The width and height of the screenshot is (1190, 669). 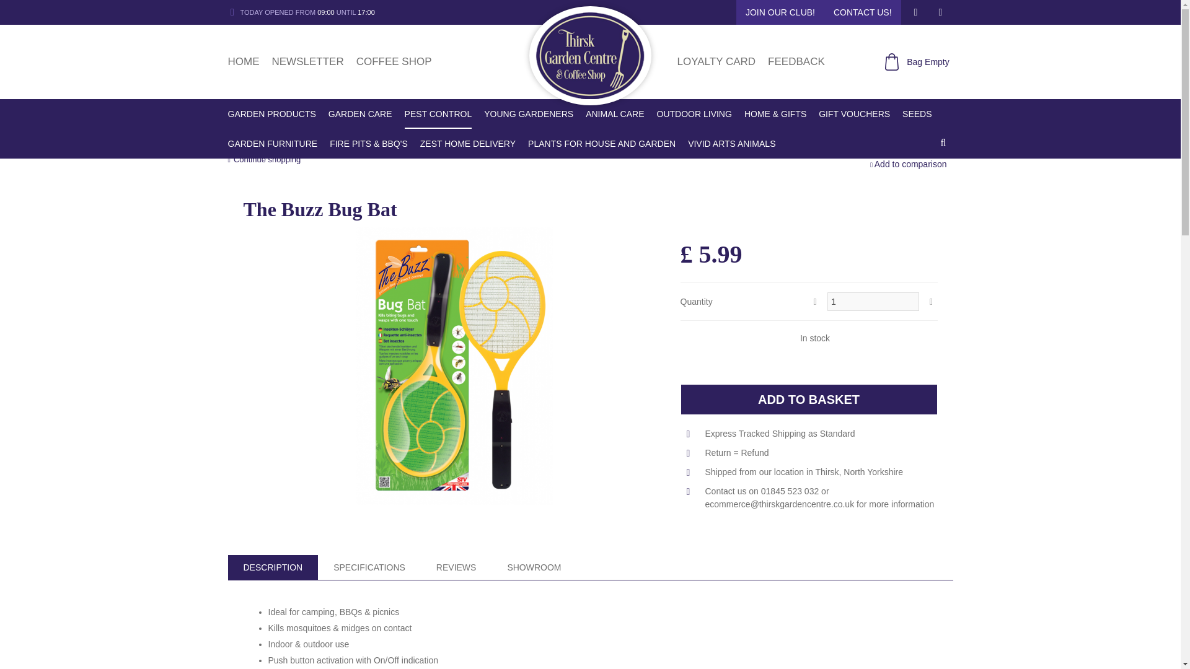 What do you see at coordinates (863, 12) in the screenshot?
I see `CONTACT US!` at bounding box center [863, 12].